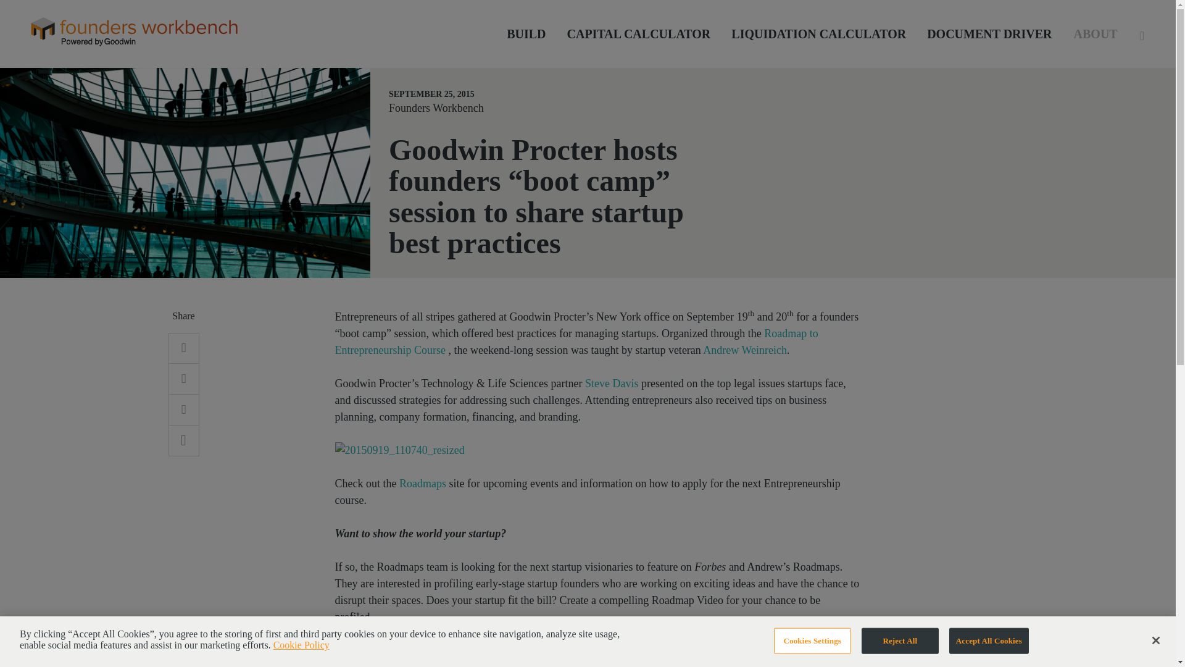 This screenshot has width=1185, height=667. What do you see at coordinates (183, 379) in the screenshot?
I see `Share on Twitter` at bounding box center [183, 379].